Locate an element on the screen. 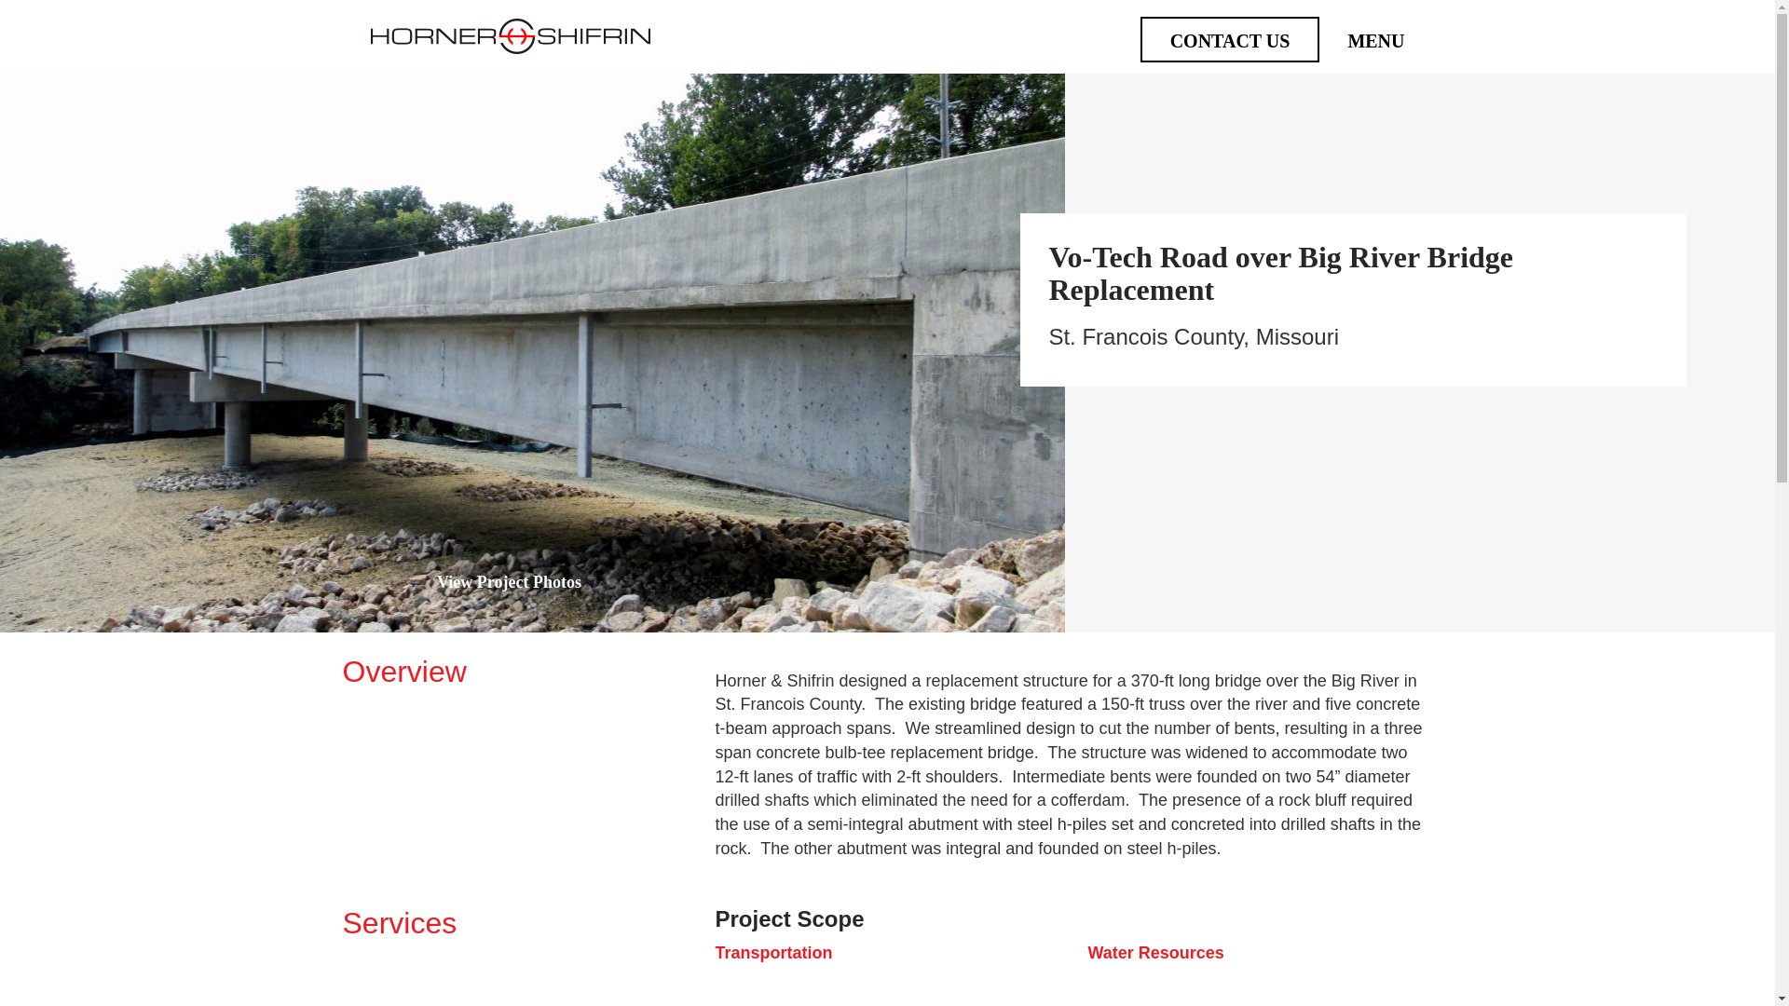 This screenshot has width=1789, height=1006. MENU is located at coordinates (1375, 41).